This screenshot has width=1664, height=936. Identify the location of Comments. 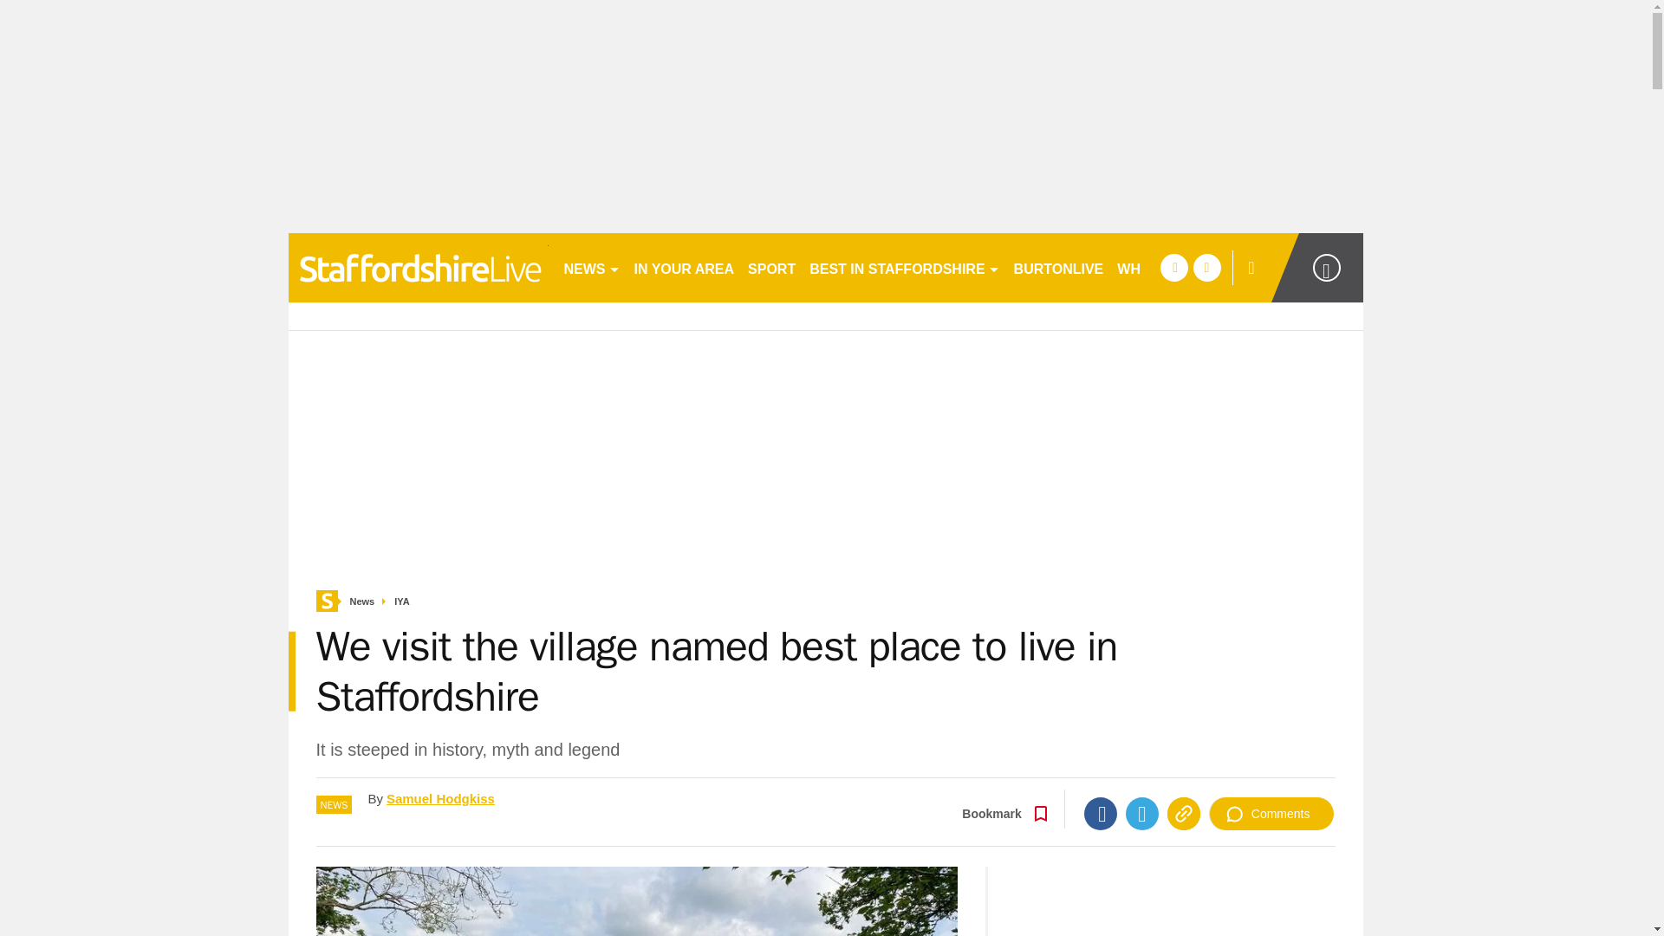
(1271, 813).